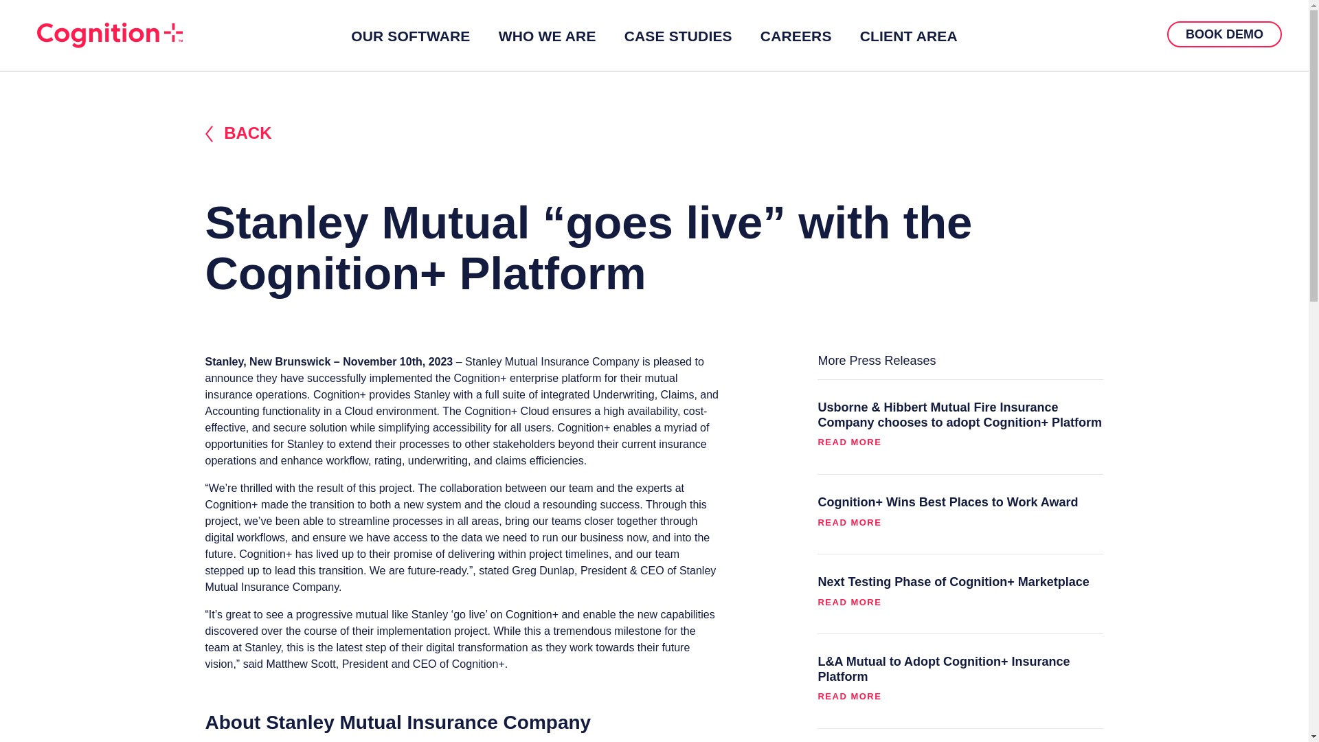  I want to click on CAREERS, so click(796, 37).